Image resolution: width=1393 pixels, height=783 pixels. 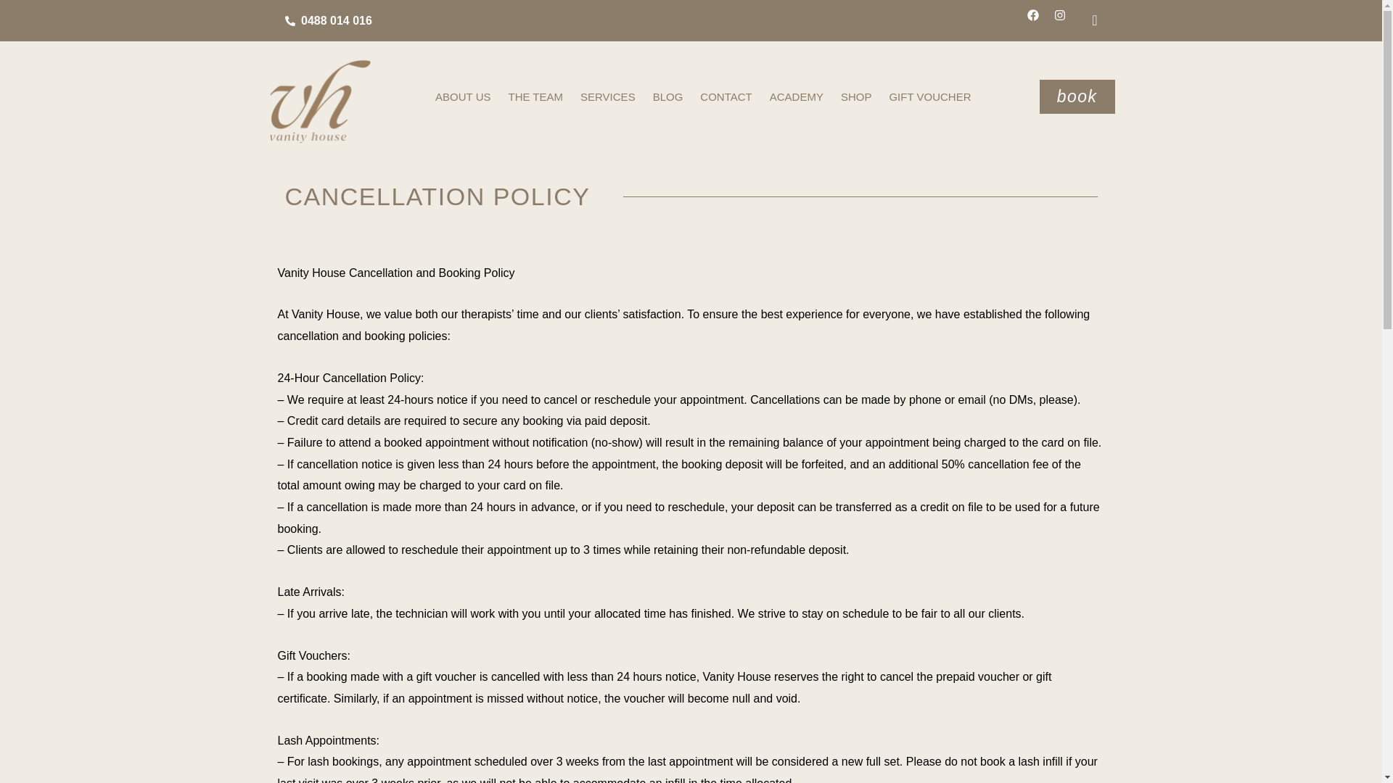 I want to click on Instagram, so click(x=1065, y=20).